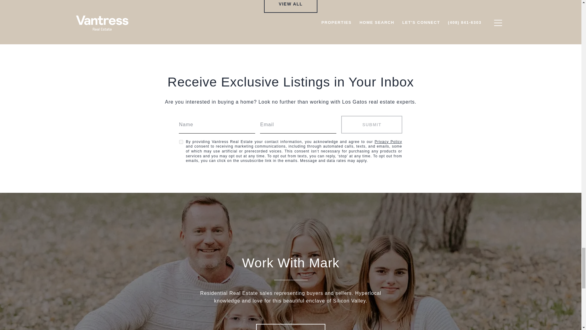 The image size is (586, 330). What do you see at coordinates (181, 142) in the screenshot?
I see `on` at bounding box center [181, 142].